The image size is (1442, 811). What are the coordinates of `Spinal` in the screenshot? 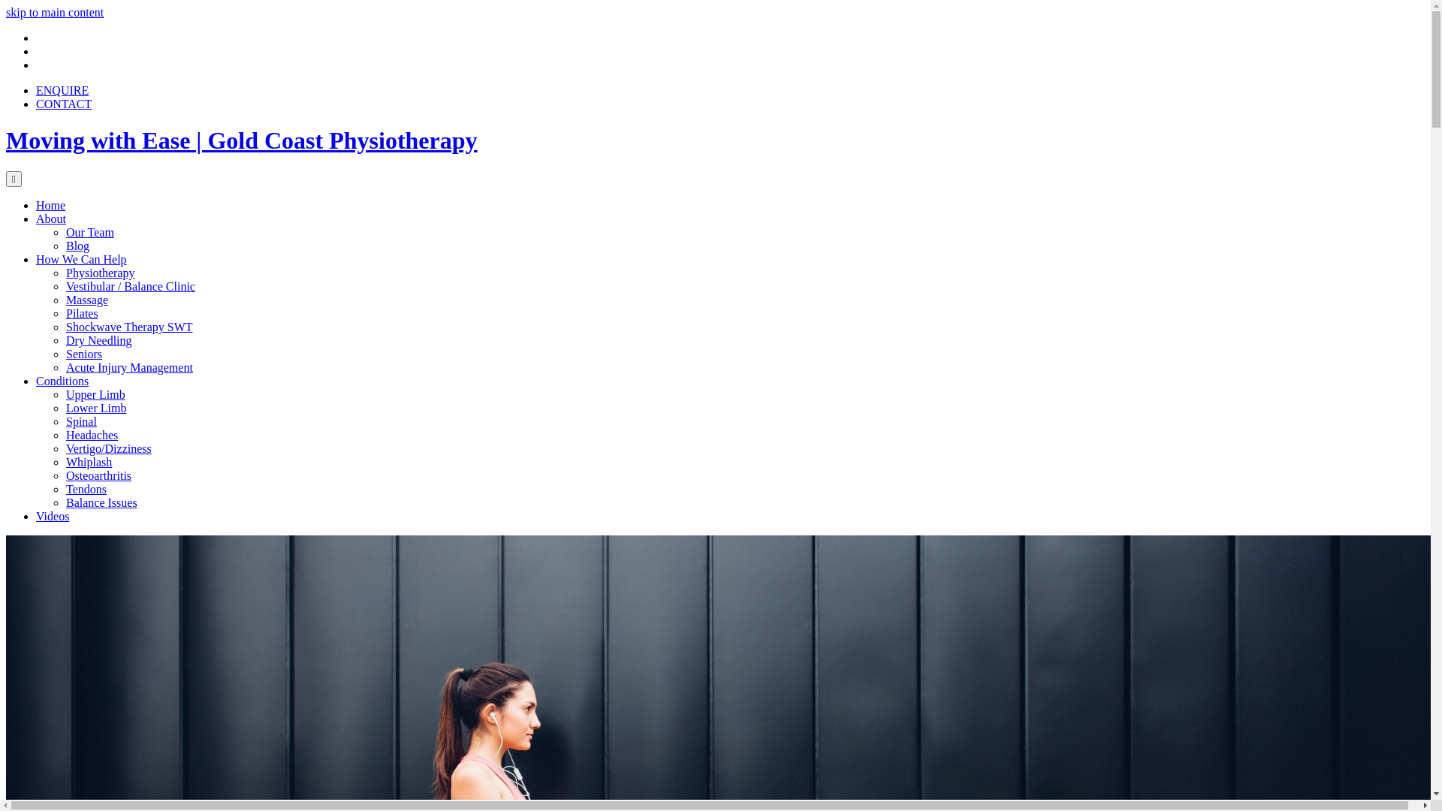 It's located at (81, 422).